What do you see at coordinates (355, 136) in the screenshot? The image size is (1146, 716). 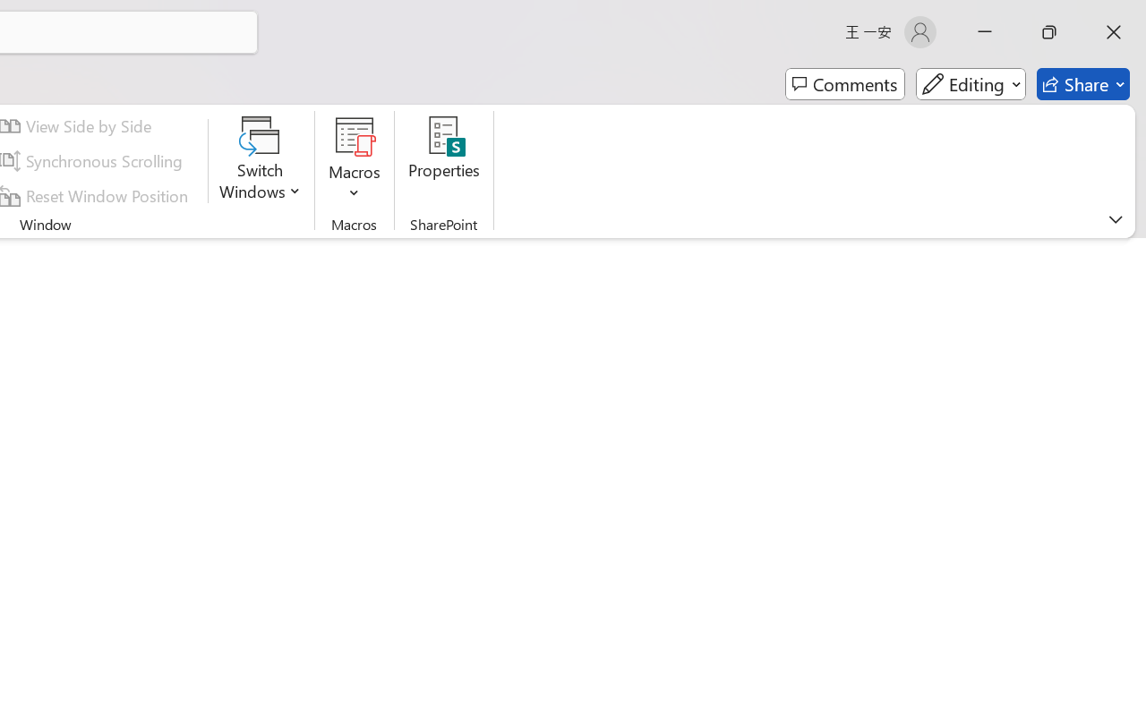 I see `View Macros` at bounding box center [355, 136].